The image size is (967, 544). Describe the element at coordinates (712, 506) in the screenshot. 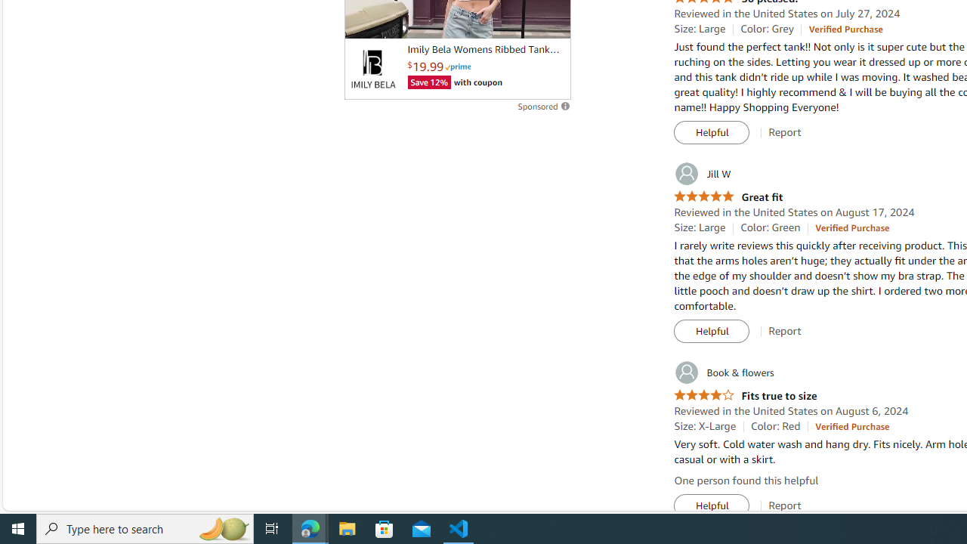

I see `Helpful` at that location.